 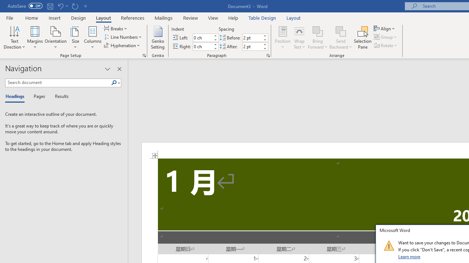 I want to click on Close pane, so click(x=119, y=69).